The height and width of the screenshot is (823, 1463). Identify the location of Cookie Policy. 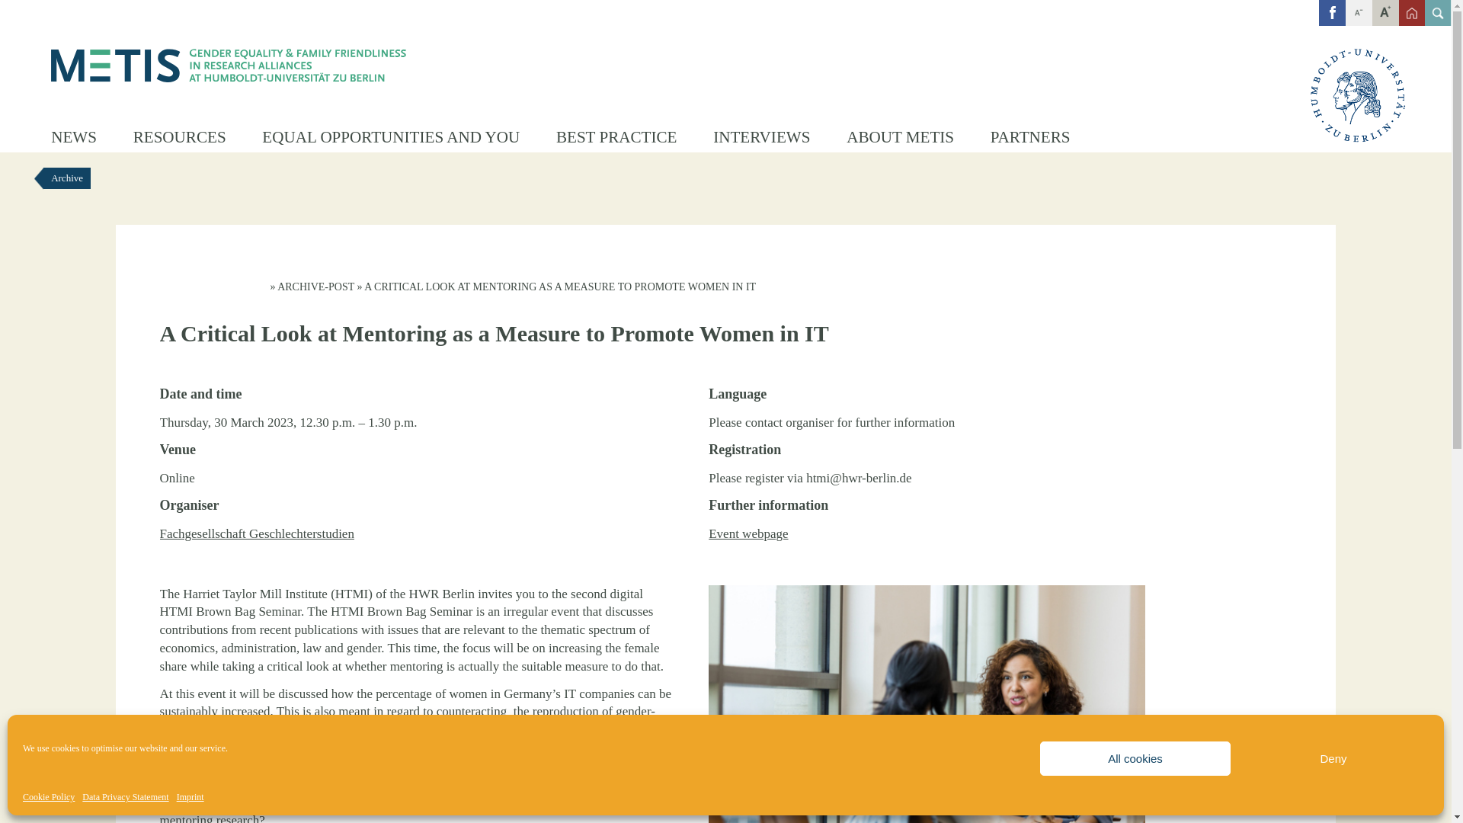
(49, 797).